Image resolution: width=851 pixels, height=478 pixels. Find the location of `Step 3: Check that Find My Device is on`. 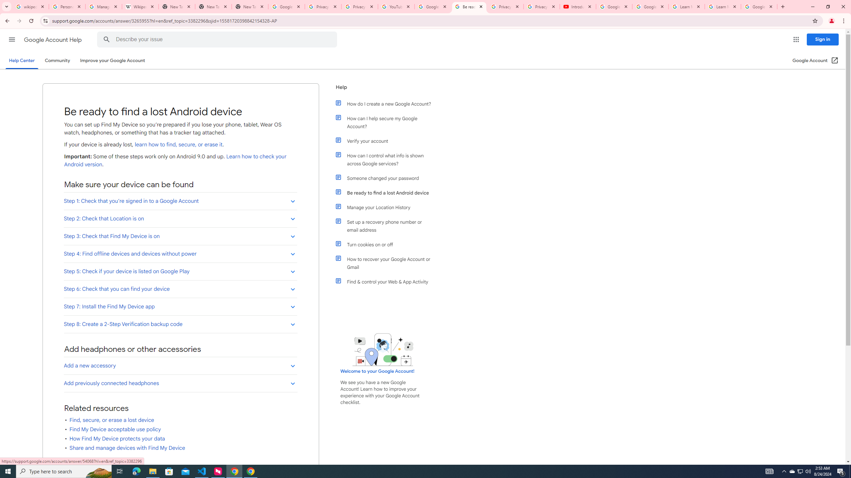

Step 3: Check that Find My Device is on is located at coordinates (180, 236).